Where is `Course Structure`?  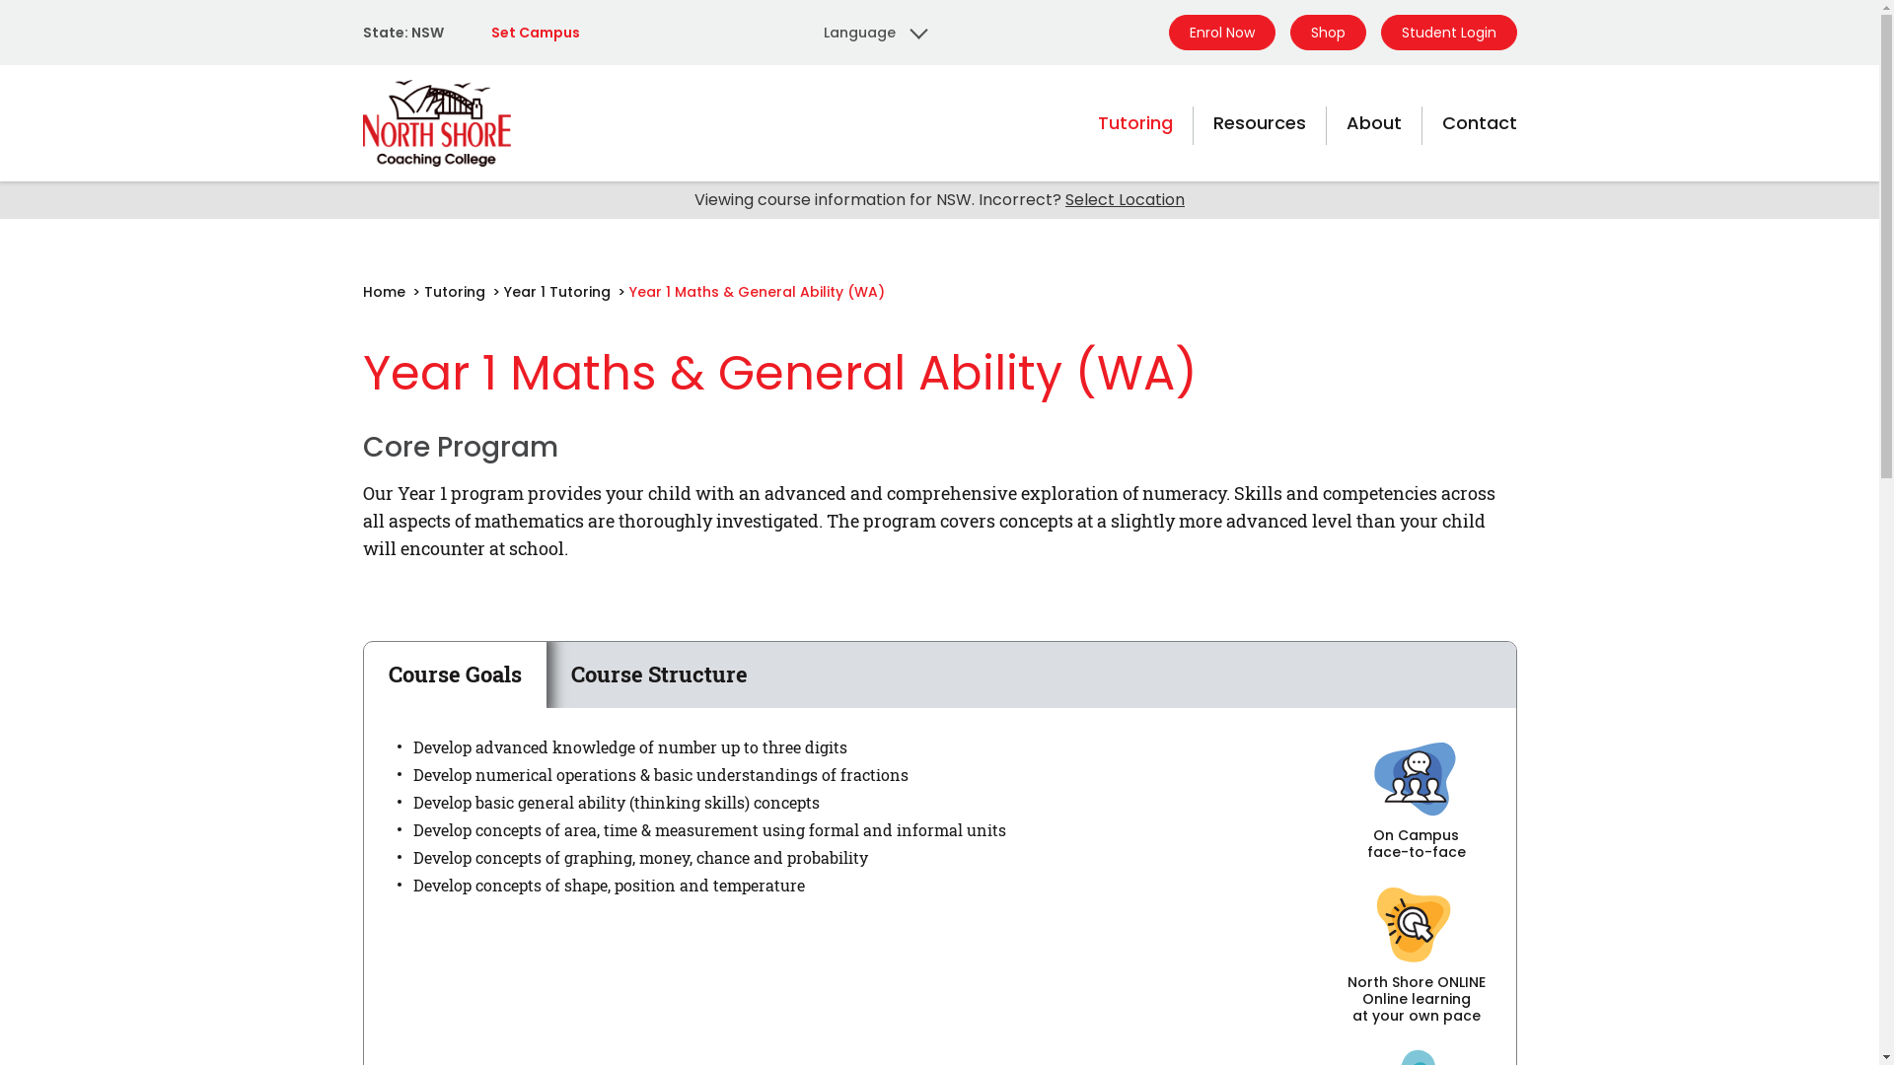 Course Structure is located at coordinates (659, 674).